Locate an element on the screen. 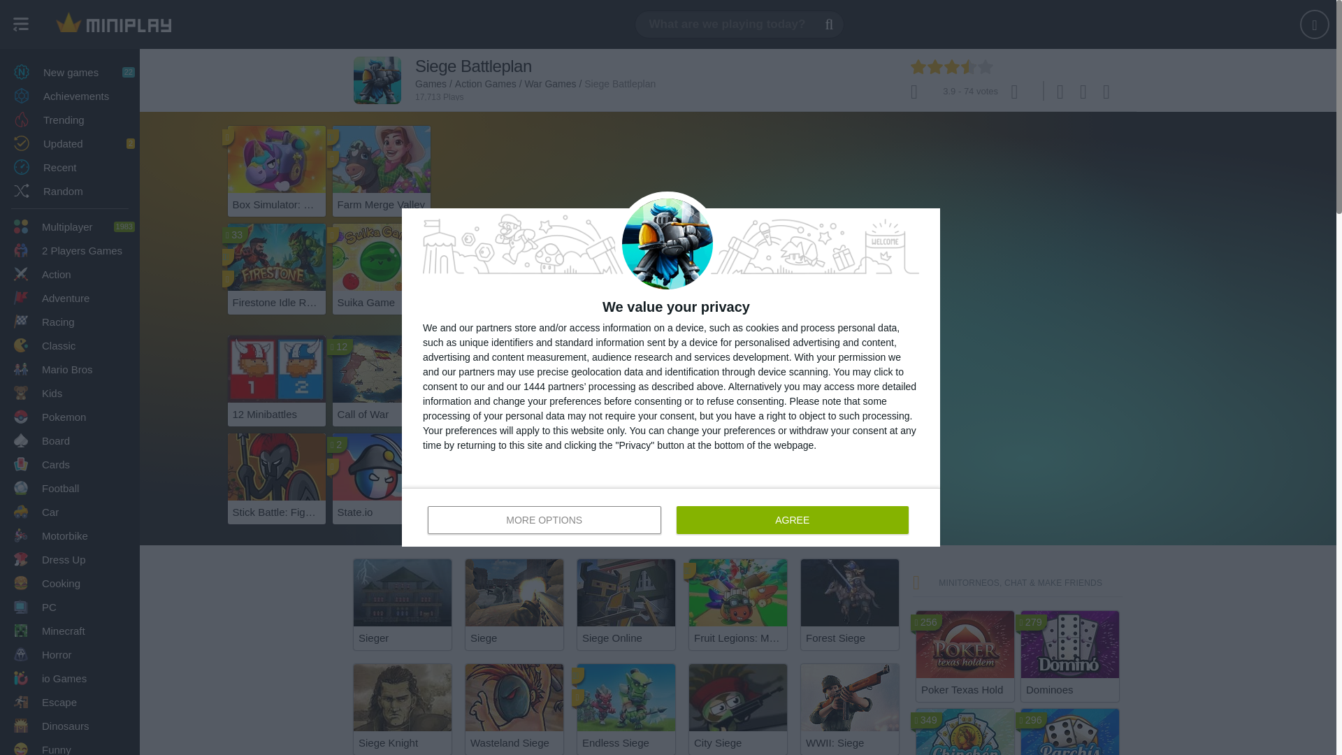 The height and width of the screenshot is (755, 1342). AGREE is located at coordinates (792, 519).